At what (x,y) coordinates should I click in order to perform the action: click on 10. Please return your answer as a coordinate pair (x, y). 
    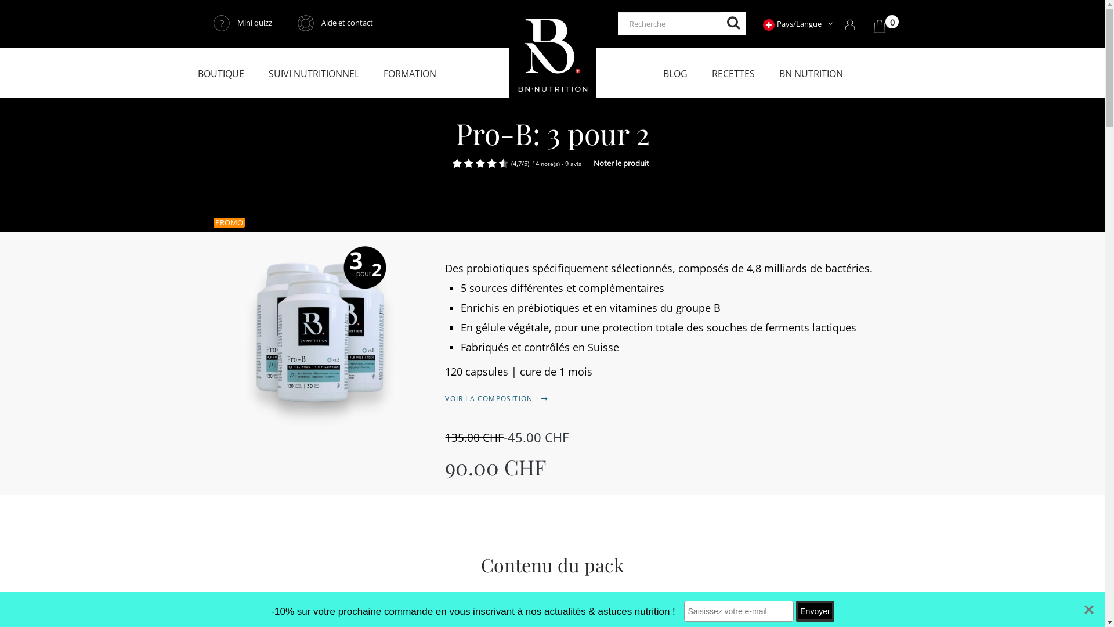
    Looking at the image, I should click on (505, 164).